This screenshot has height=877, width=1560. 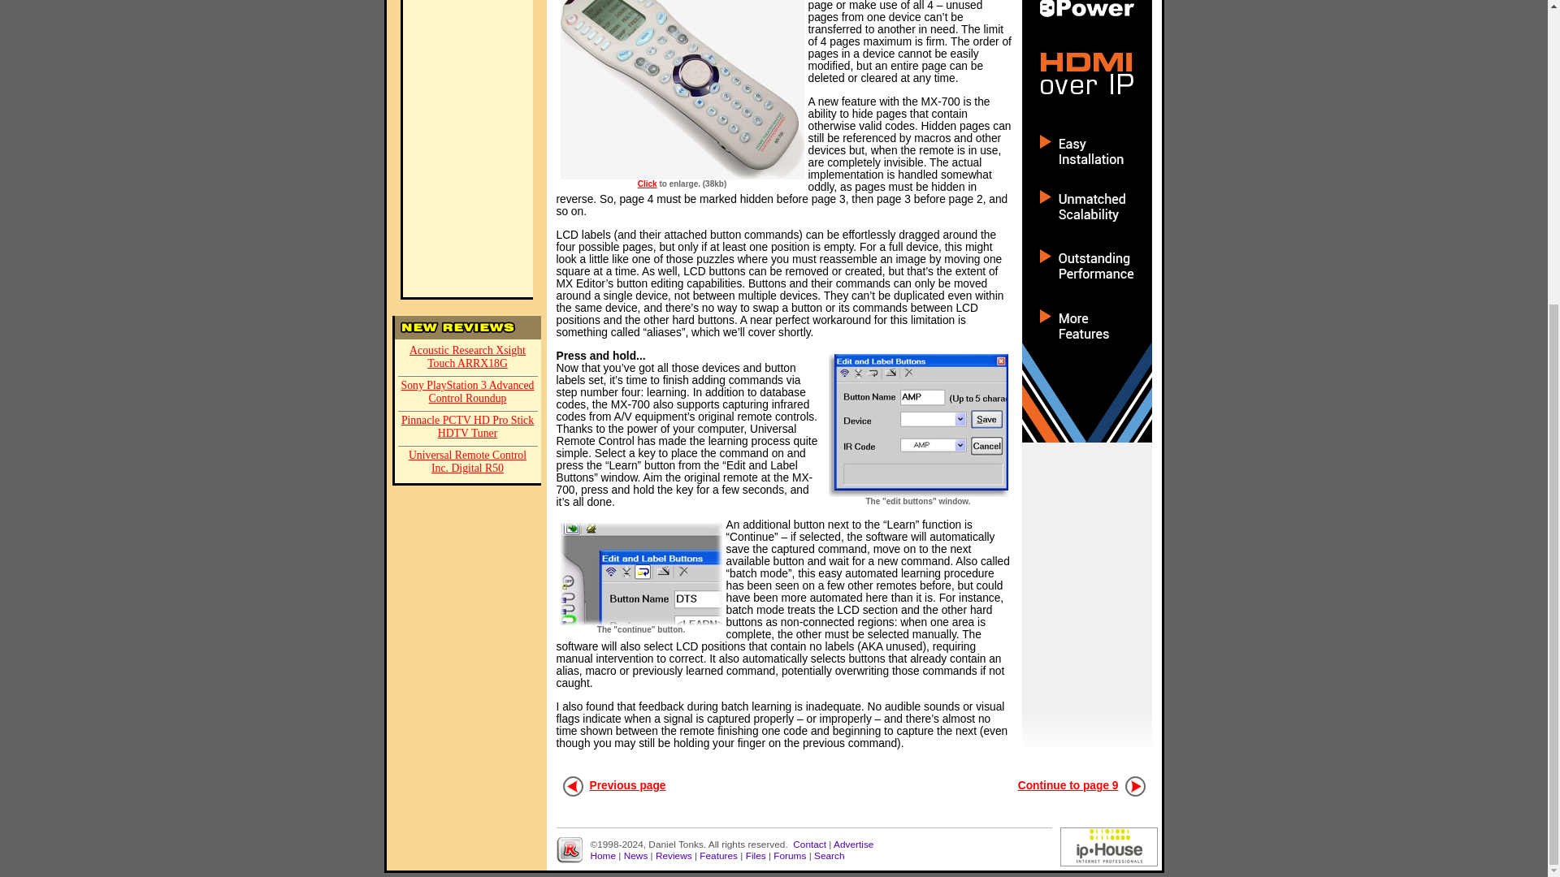 What do you see at coordinates (647, 184) in the screenshot?
I see `Click` at bounding box center [647, 184].